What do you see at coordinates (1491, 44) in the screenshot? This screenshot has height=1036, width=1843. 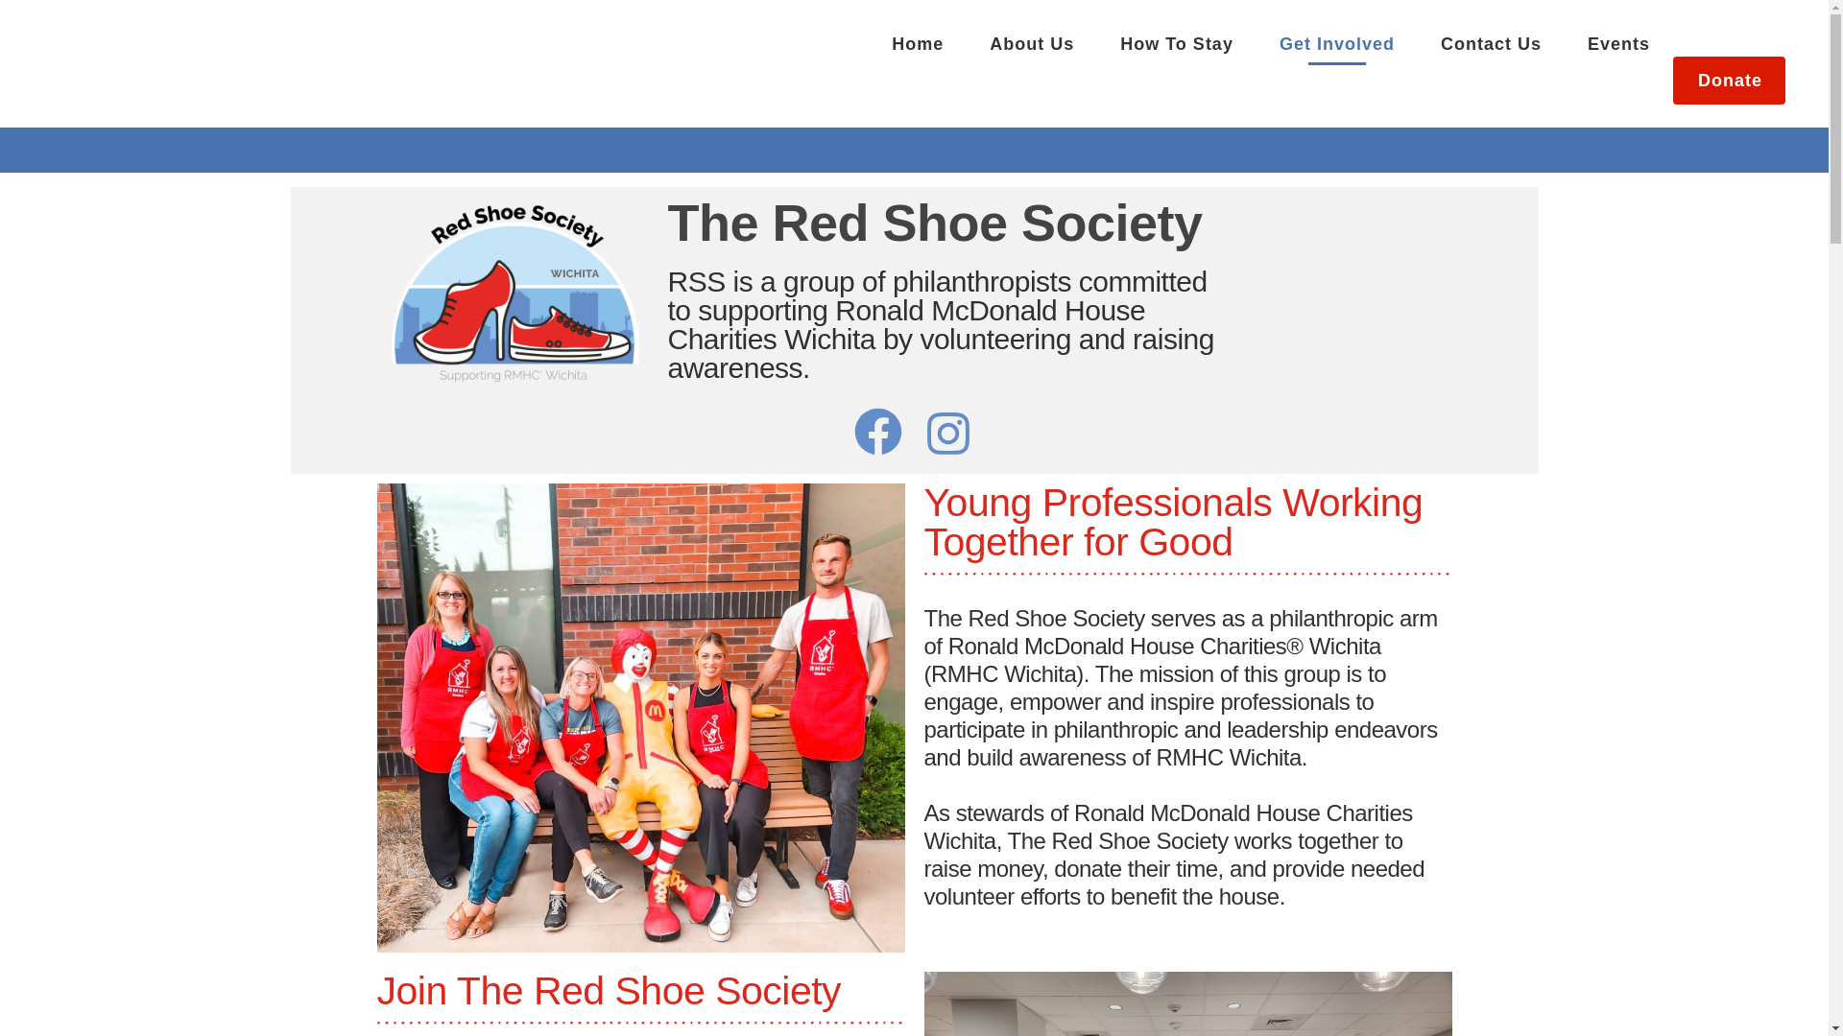 I see `Contact Us` at bounding box center [1491, 44].